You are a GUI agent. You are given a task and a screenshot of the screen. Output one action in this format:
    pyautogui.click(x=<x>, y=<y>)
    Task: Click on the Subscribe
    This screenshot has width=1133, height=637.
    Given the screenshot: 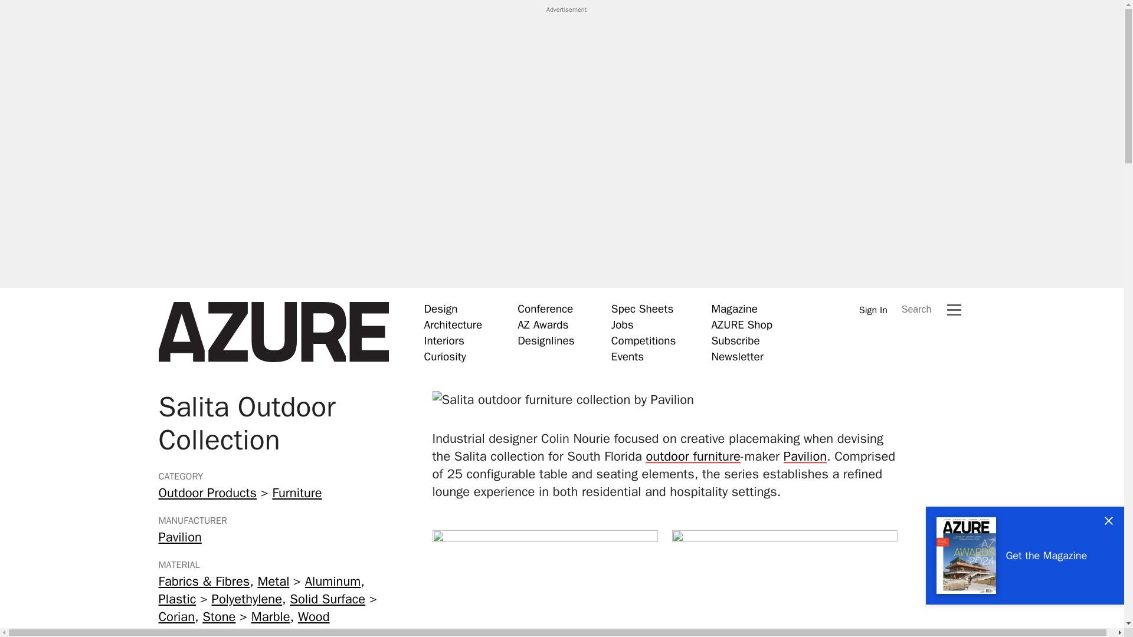 What is the action you would take?
    pyautogui.click(x=735, y=340)
    